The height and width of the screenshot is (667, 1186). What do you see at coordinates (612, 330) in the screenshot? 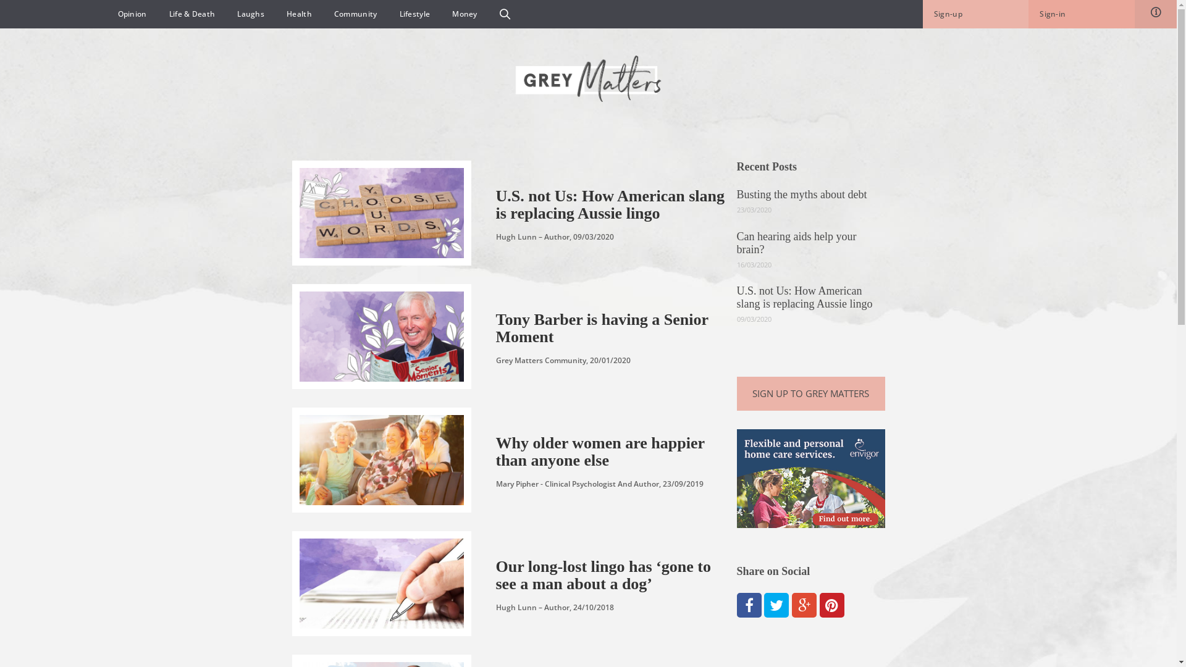
I see `Tony Barber is having a Senior Moment` at bounding box center [612, 330].